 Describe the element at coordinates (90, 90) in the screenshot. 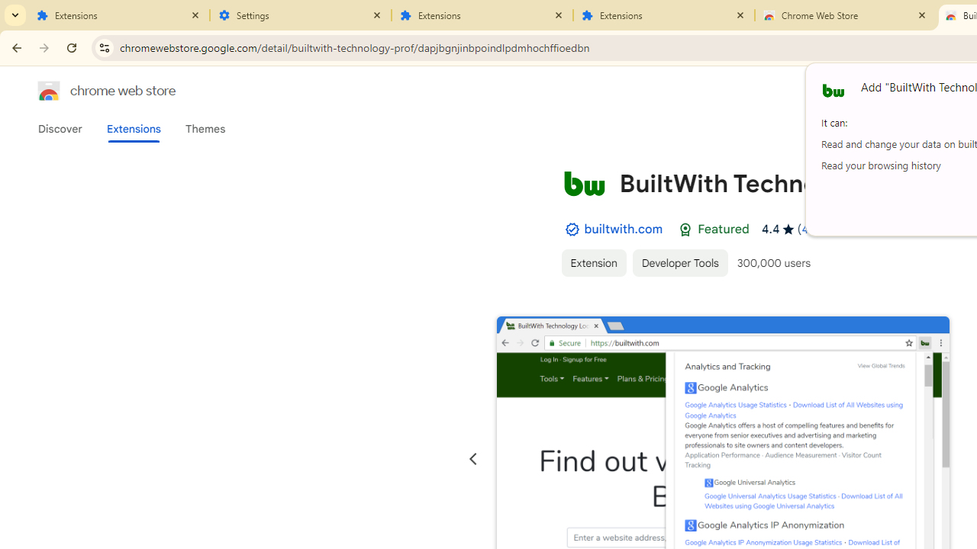

I see `Chrome Web Store logo chrome web store` at that location.